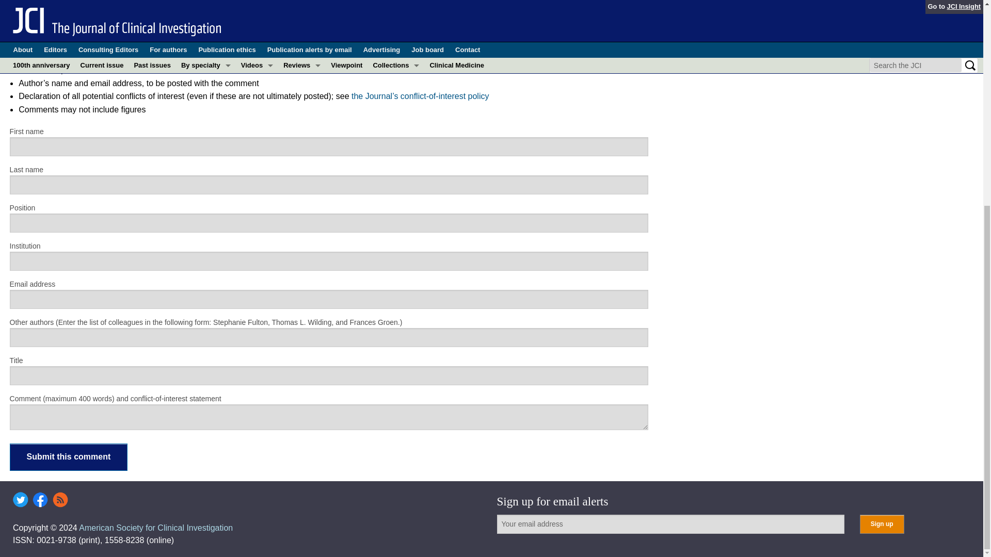 This screenshot has height=557, width=991. I want to click on RSS, so click(60, 499).